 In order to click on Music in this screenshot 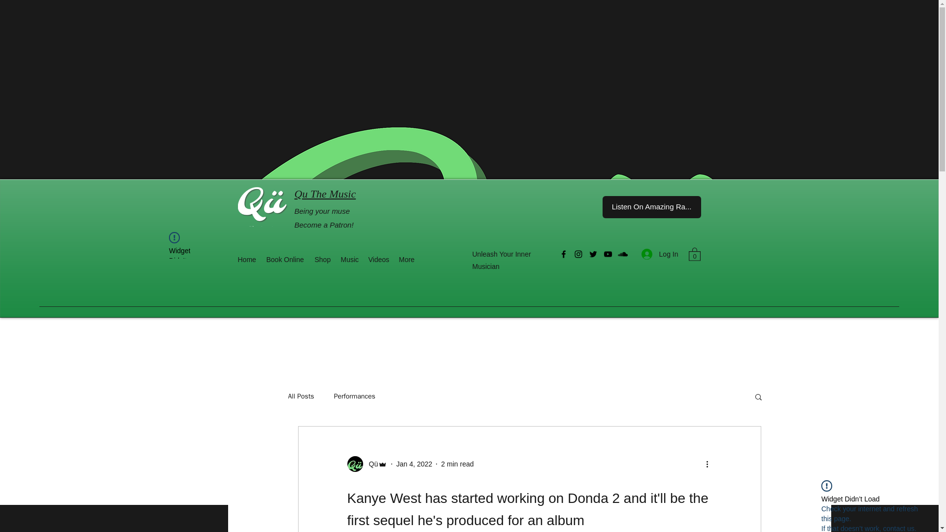, I will do `click(349, 259)`.